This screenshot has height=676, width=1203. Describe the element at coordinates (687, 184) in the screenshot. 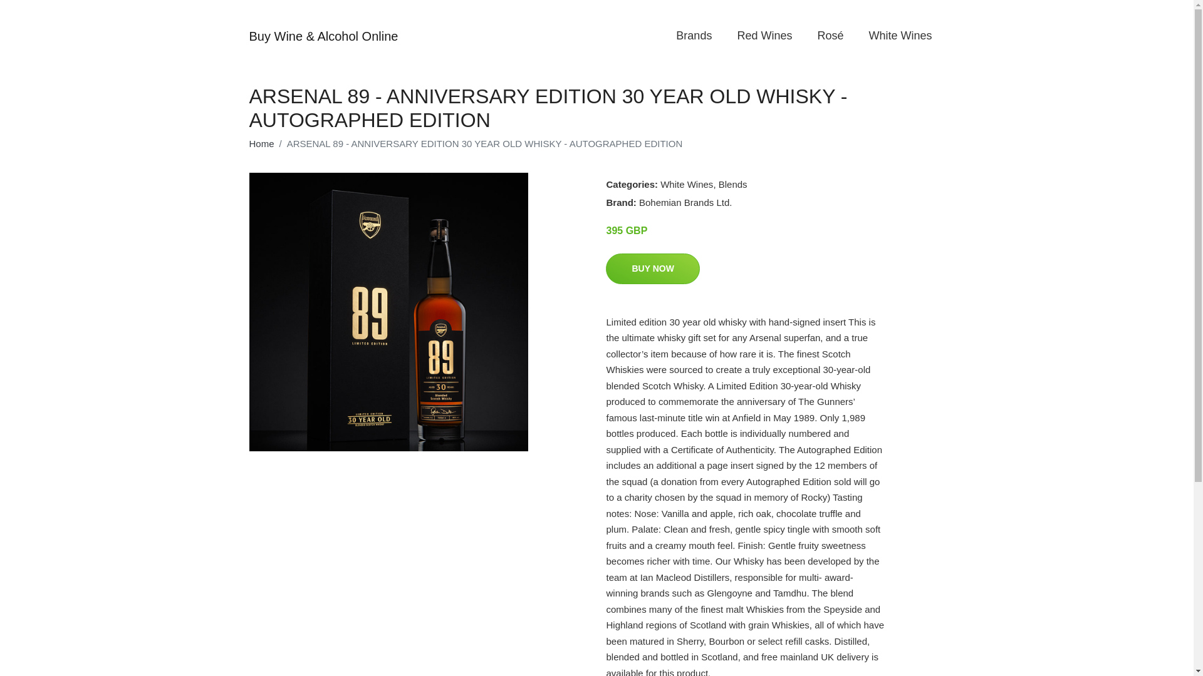

I see `White Wines` at that location.